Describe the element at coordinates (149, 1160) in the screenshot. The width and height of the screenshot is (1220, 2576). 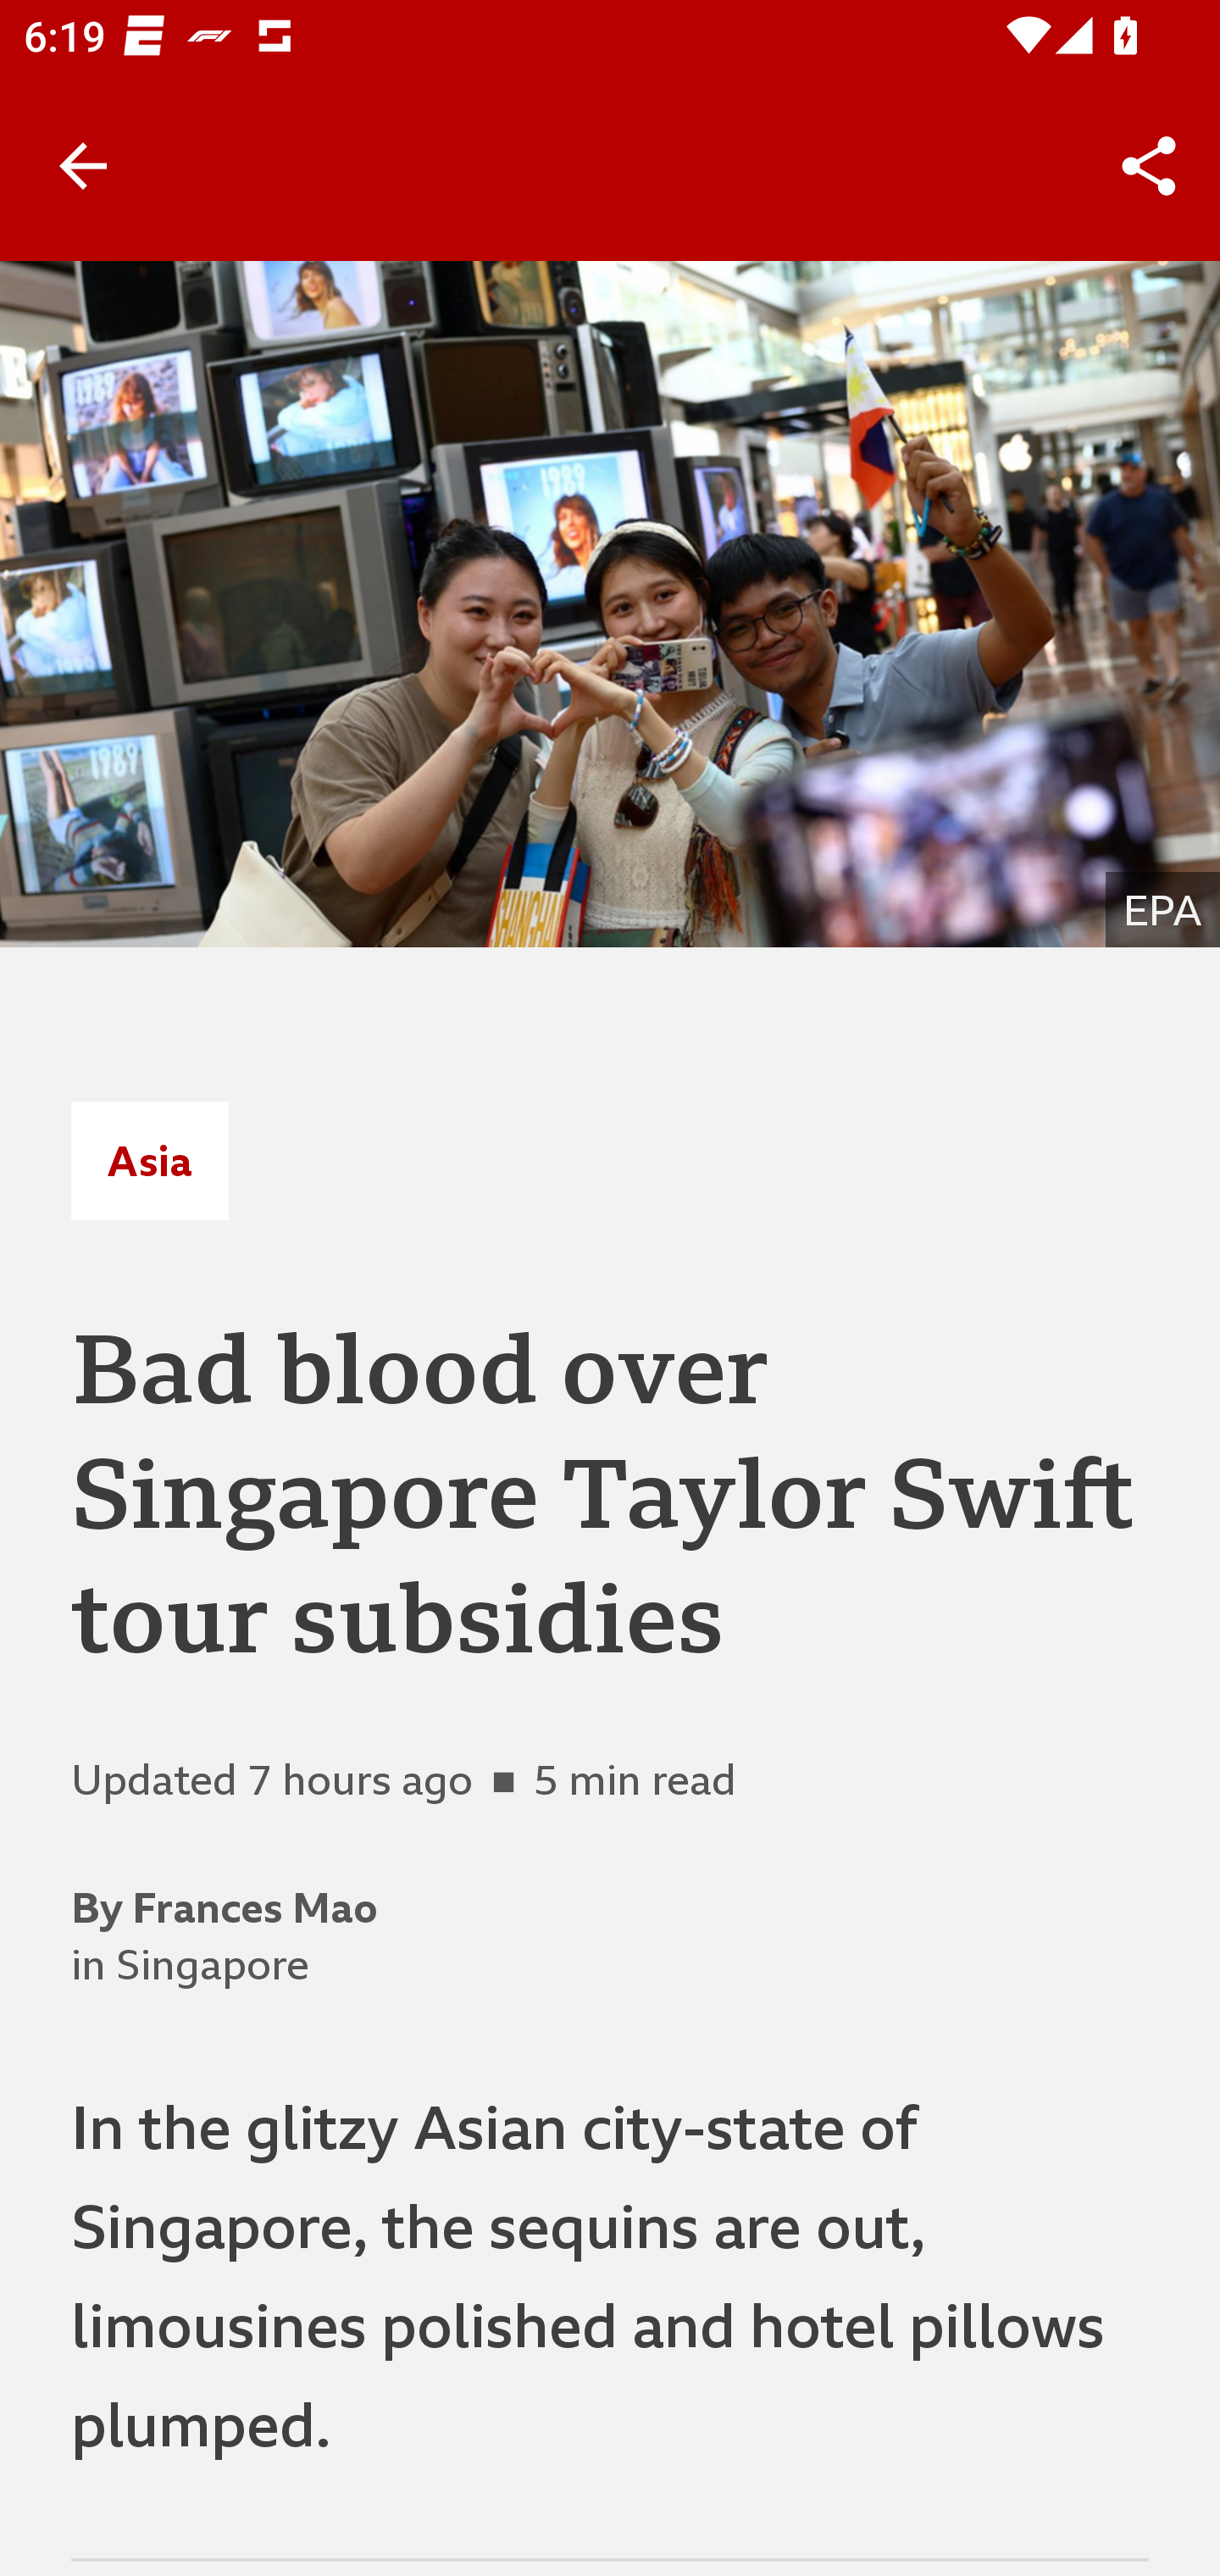
I see `Asia` at that location.